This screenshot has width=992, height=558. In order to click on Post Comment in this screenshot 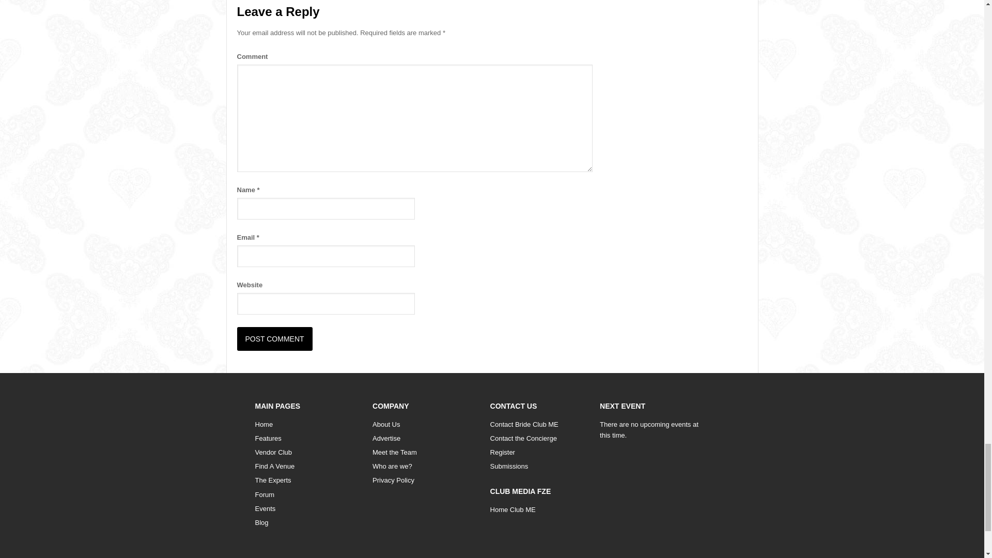, I will do `click(274, 339)`.